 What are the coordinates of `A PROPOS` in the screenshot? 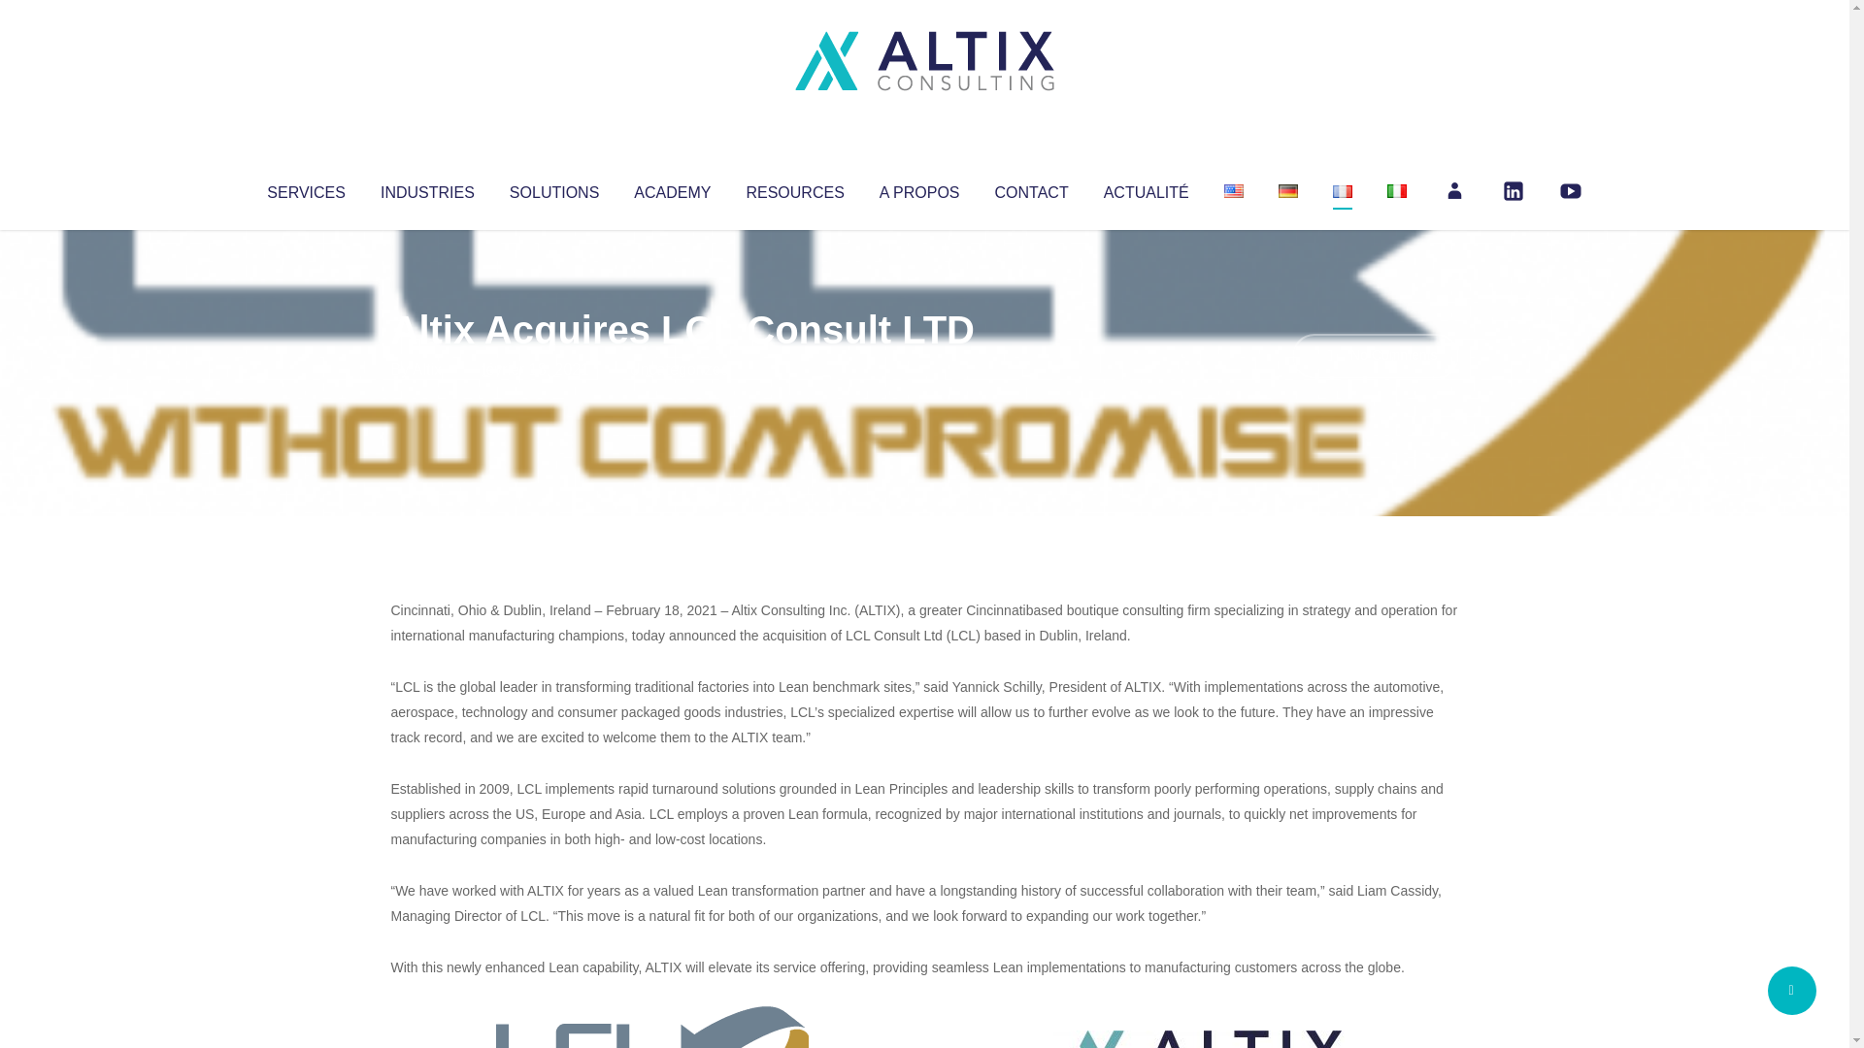 It's located at (919, 188).